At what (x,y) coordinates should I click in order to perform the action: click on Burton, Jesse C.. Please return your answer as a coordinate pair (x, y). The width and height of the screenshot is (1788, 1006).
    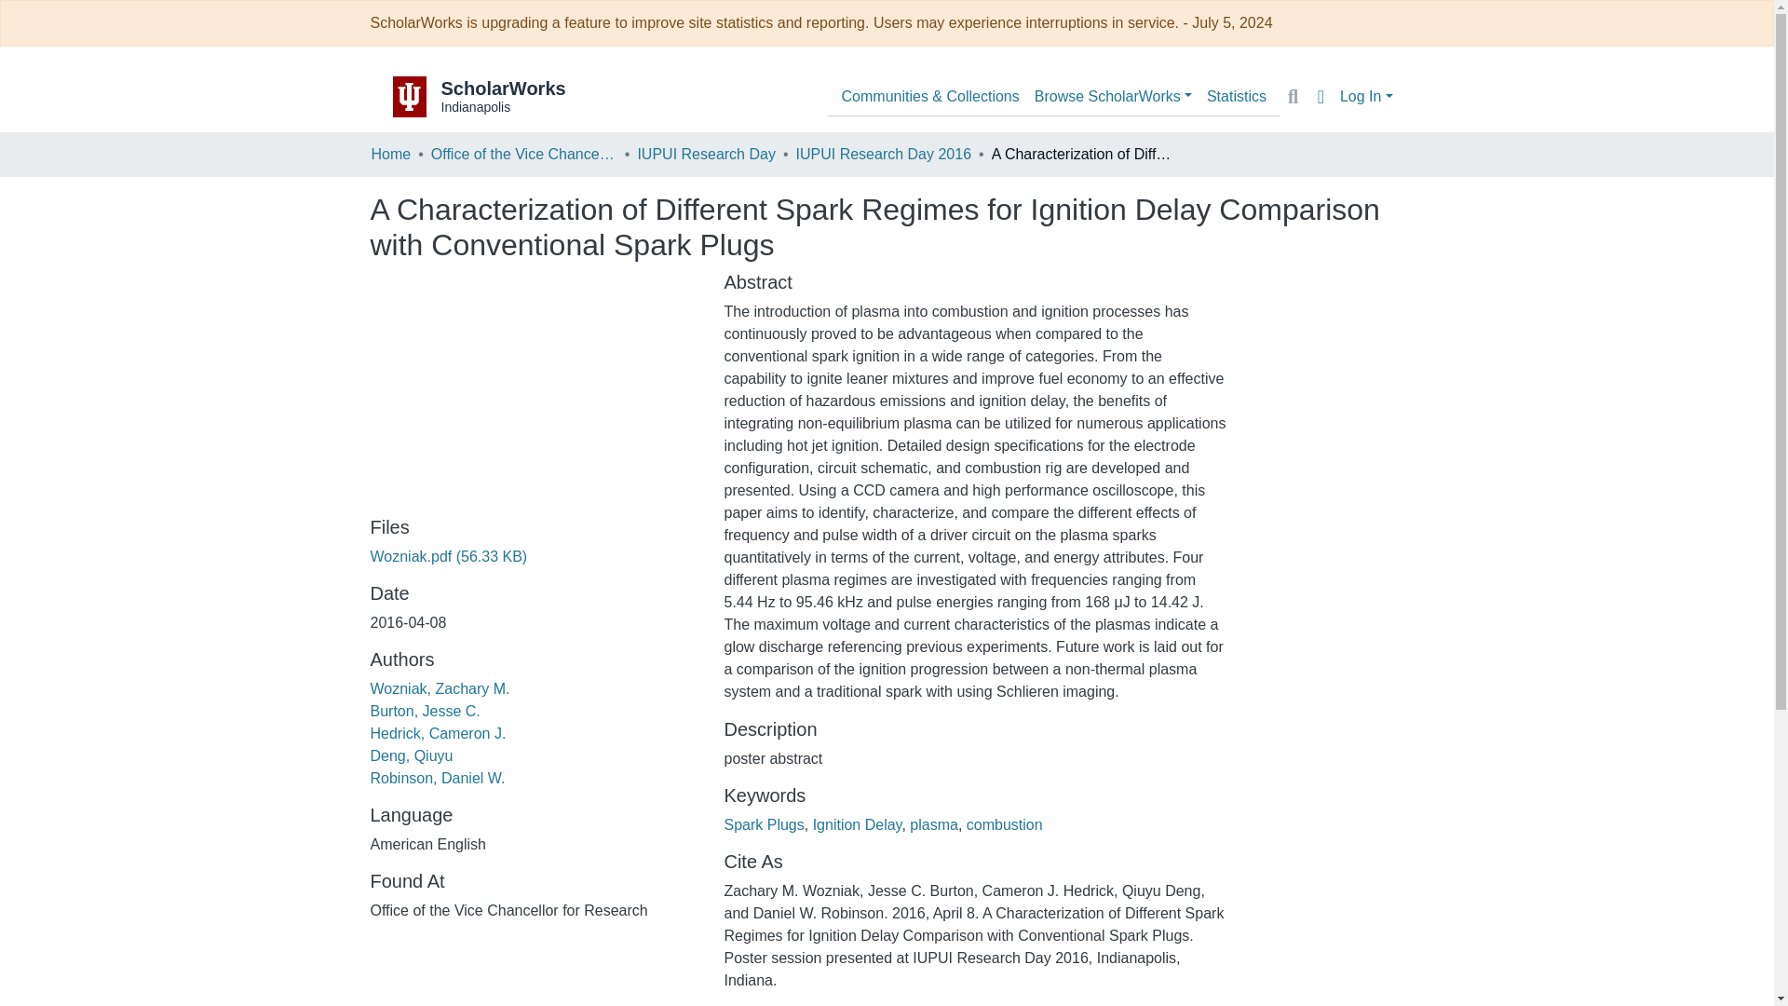
    Looking at the image, I should click on (425, 711).